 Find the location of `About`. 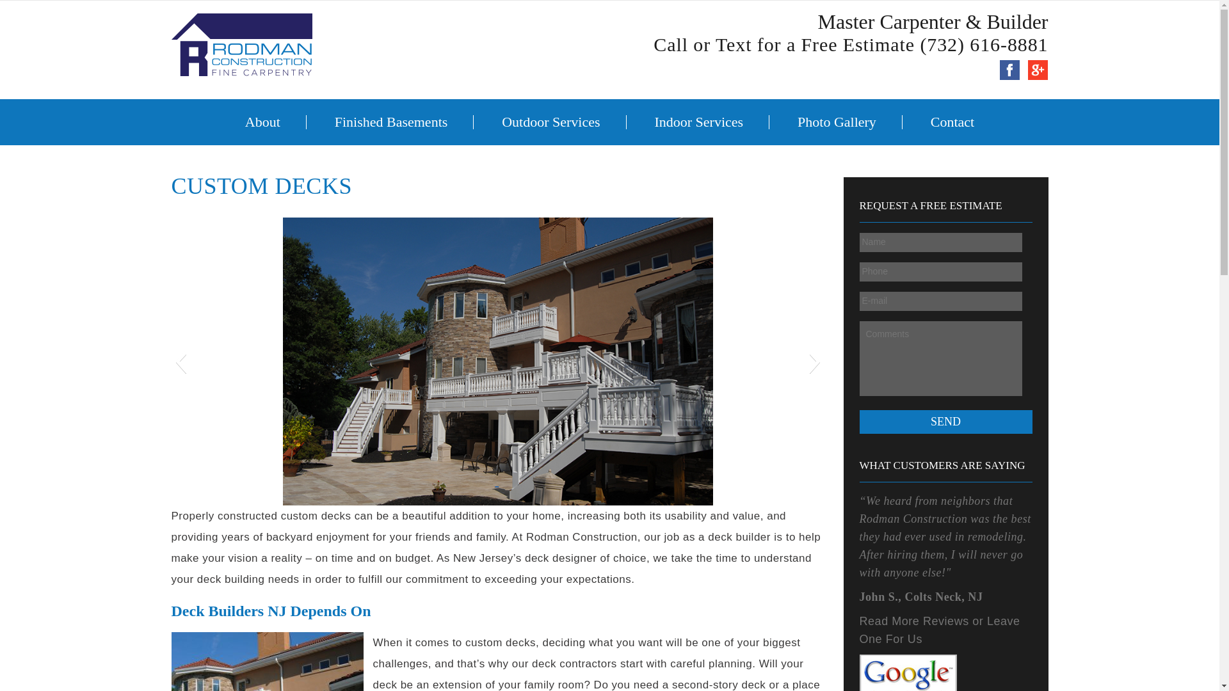

About is located at coordinates (262, 122).